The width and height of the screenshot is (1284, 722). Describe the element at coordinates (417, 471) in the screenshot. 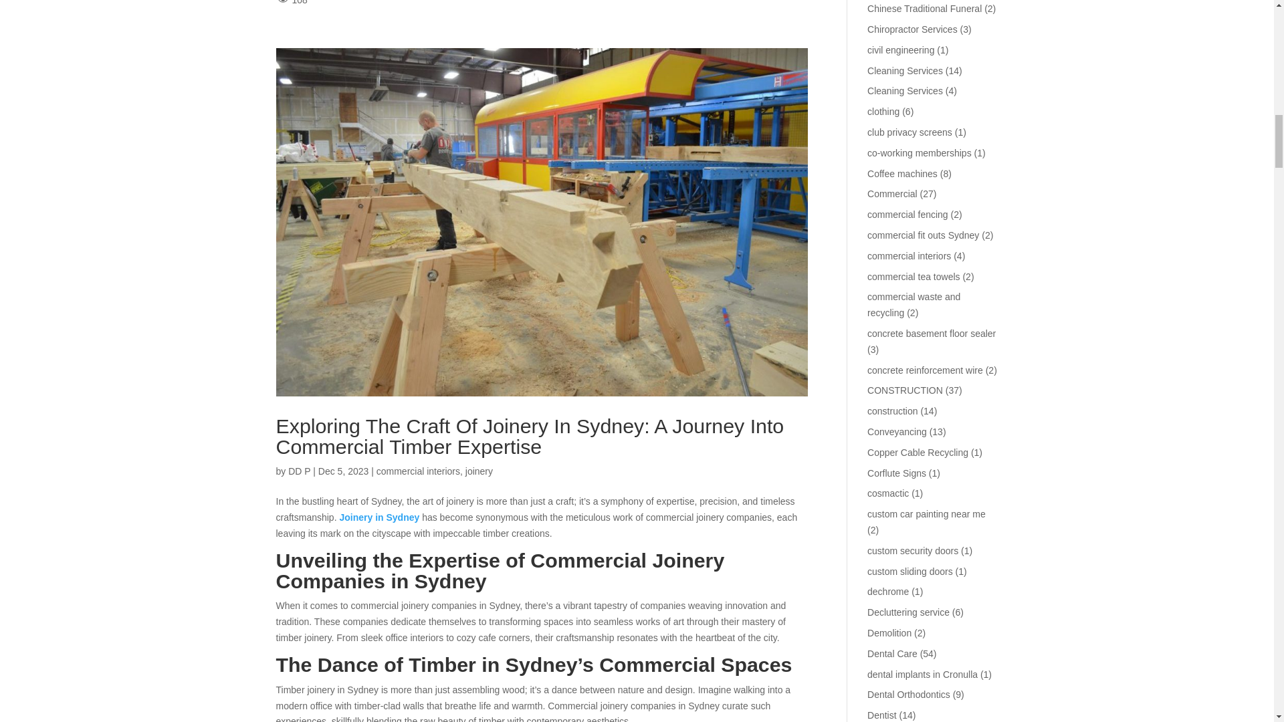

I see `commercial interiors` at that location.